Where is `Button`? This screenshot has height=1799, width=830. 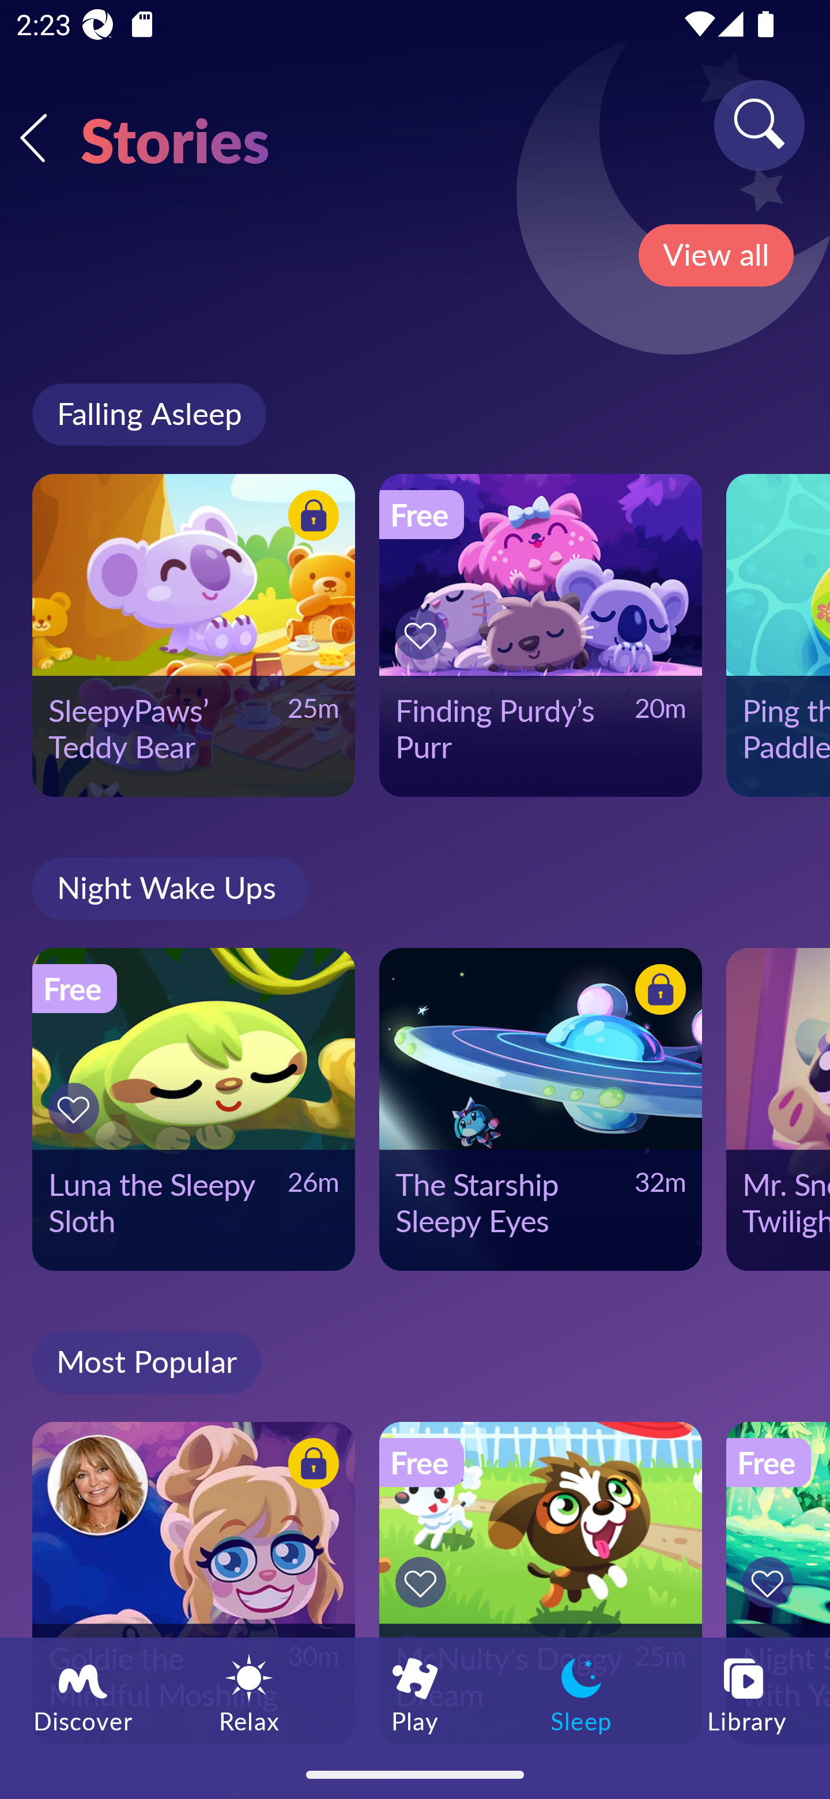 Button is located at coordinates (310, 518).